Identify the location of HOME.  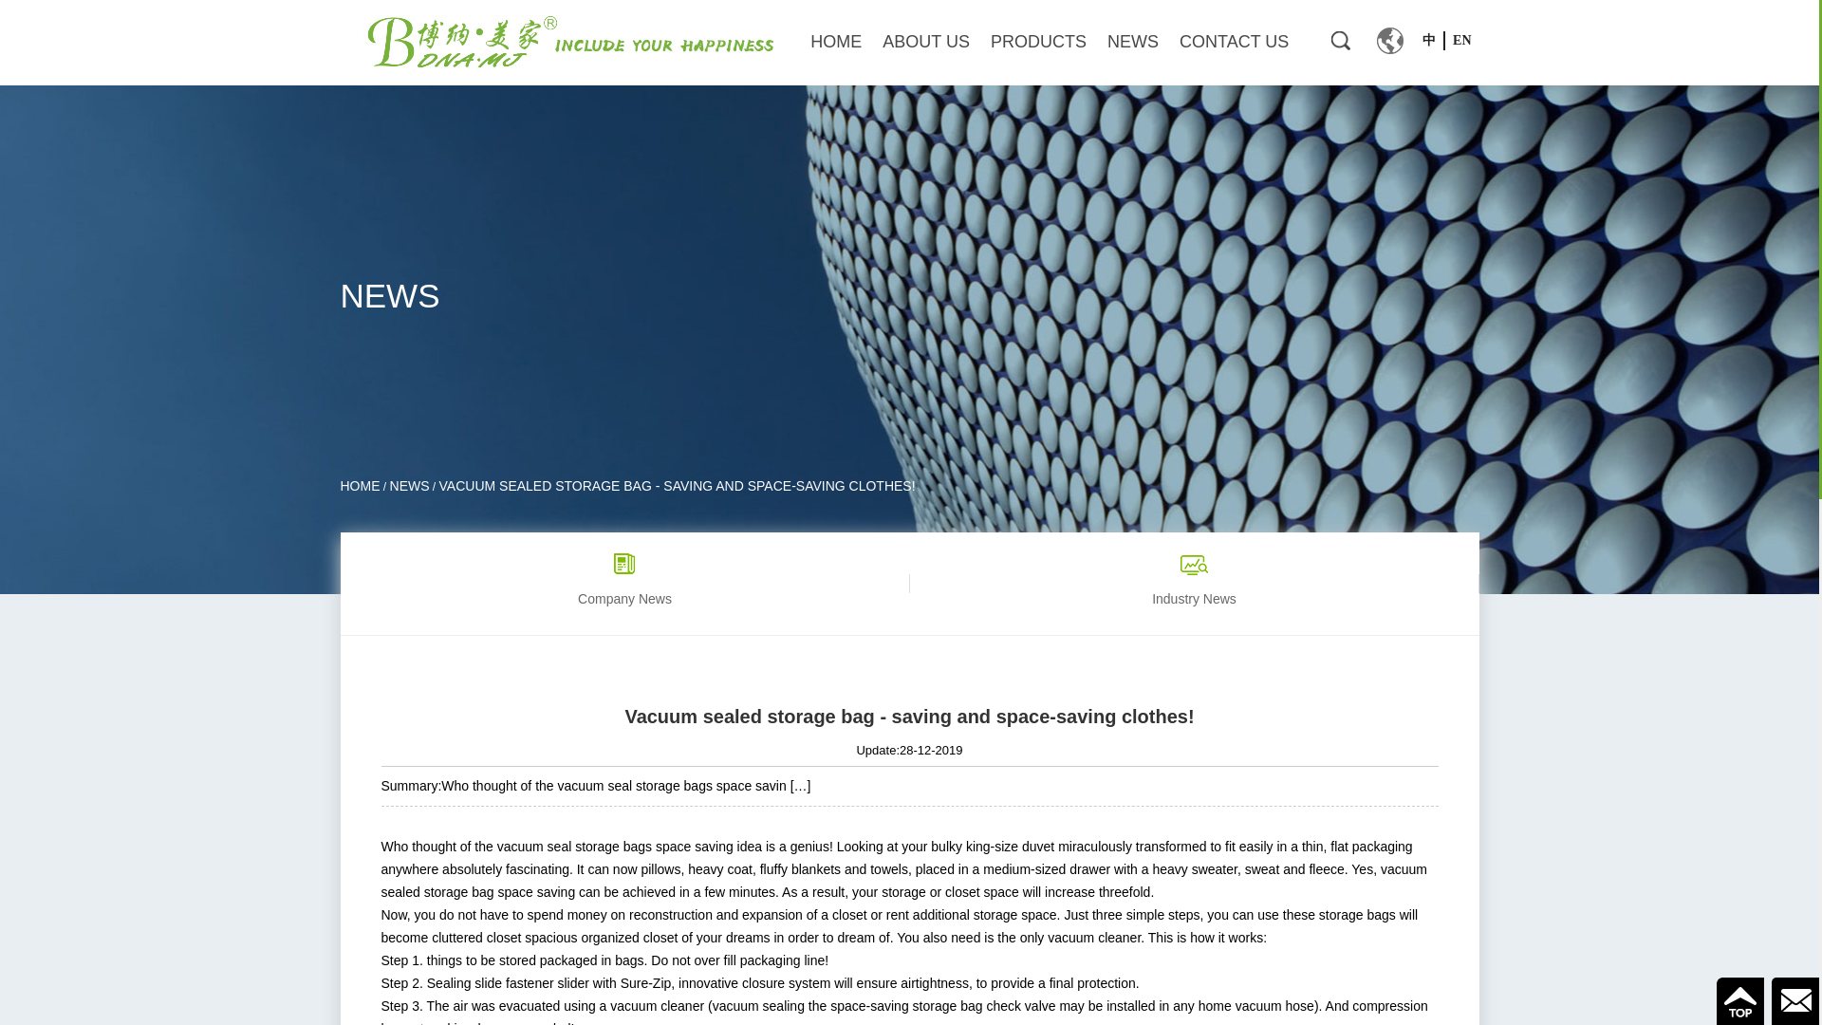
(359, 486).